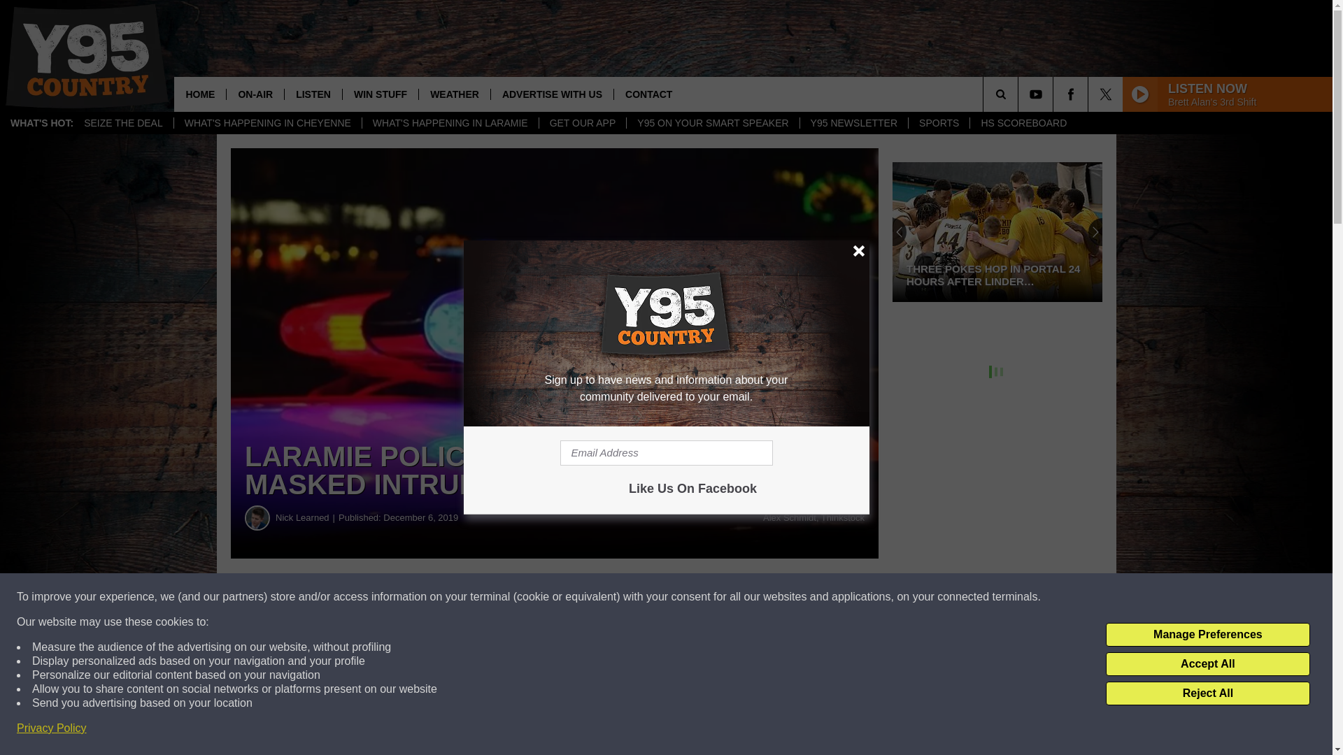  What do you see at coordinates (853, 123) in the screenshot?
I see `Y95 NEWSLETTER` at bounding box center [853, 123].